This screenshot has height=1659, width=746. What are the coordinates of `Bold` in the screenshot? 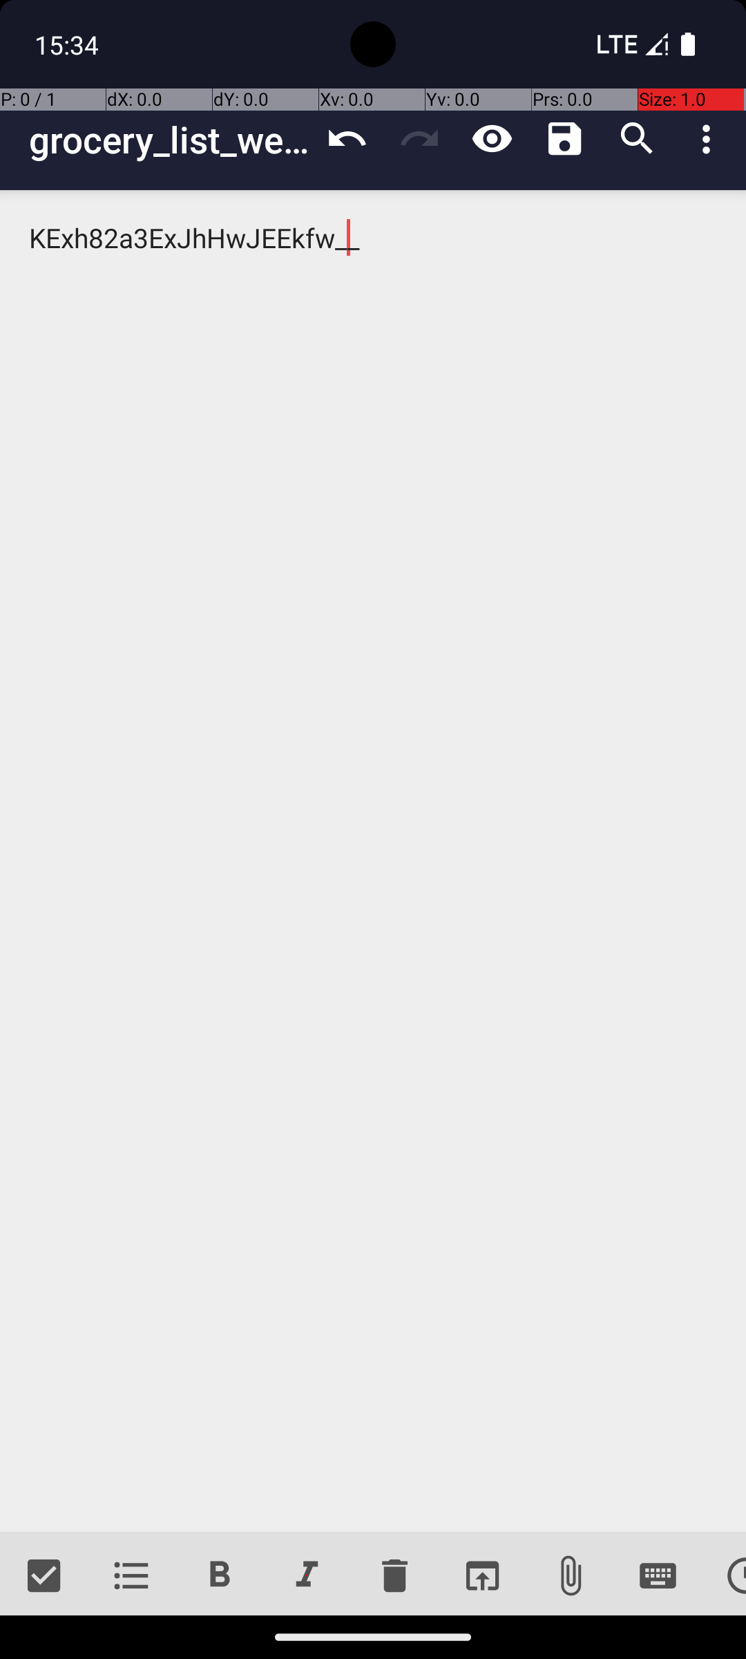 It's located at (220, 1576).